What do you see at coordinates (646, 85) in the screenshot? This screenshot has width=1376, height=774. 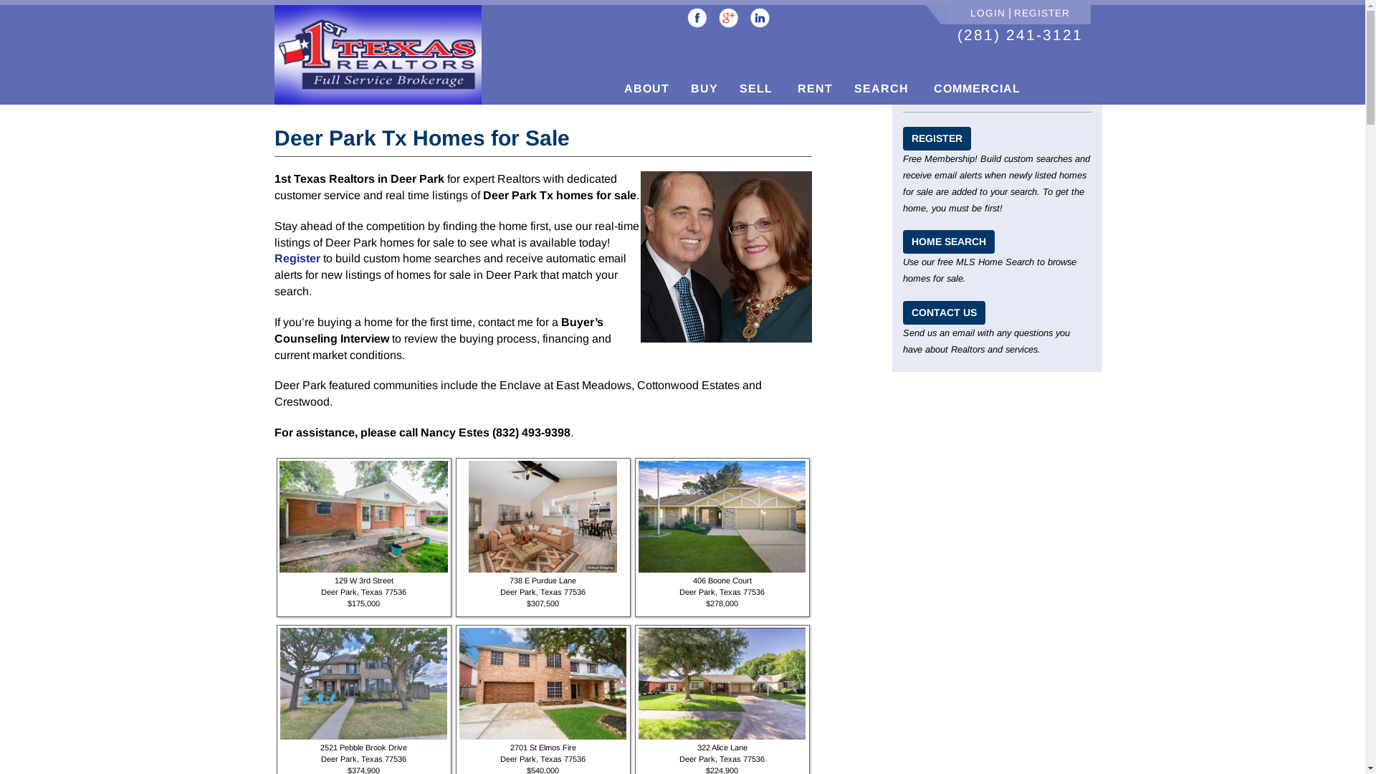 I see `ABOUT` at bounding box center [646, 85].